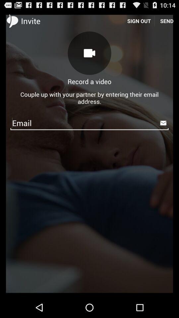  Describe the element at coordinates (167, 21) in the screenshot. I see `press icon to the right of sign out item` at that location.